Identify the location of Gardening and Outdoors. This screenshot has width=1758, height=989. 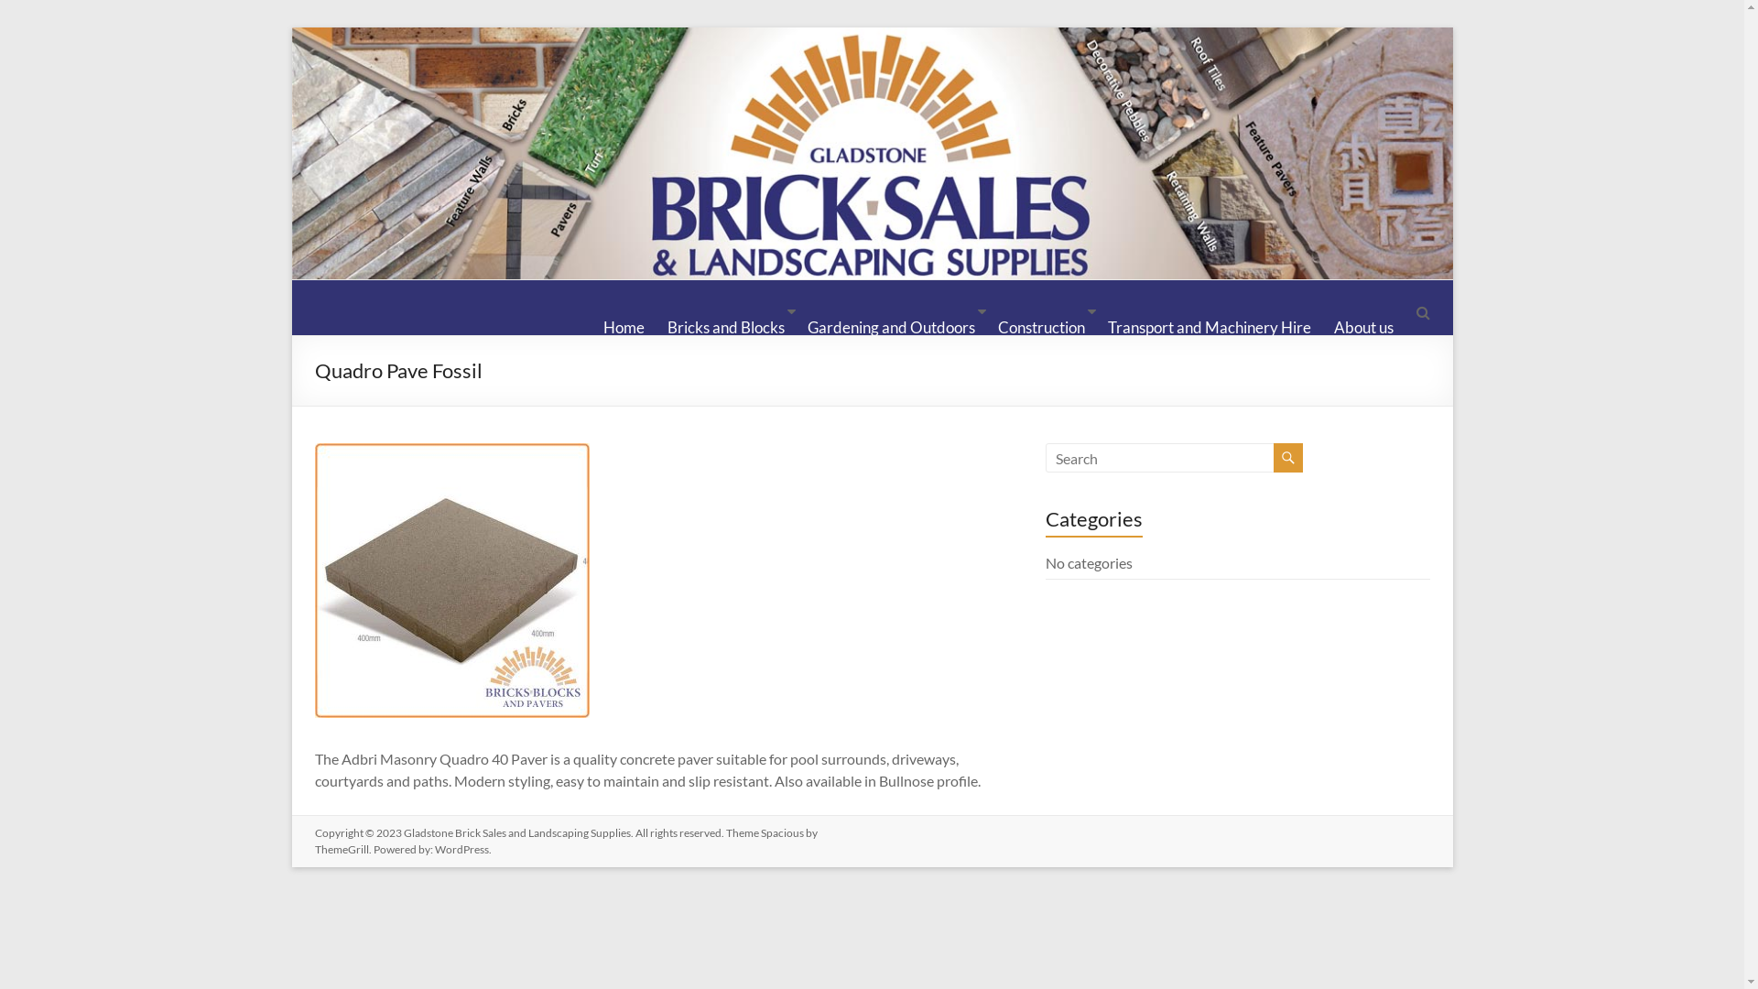
(892, 312).